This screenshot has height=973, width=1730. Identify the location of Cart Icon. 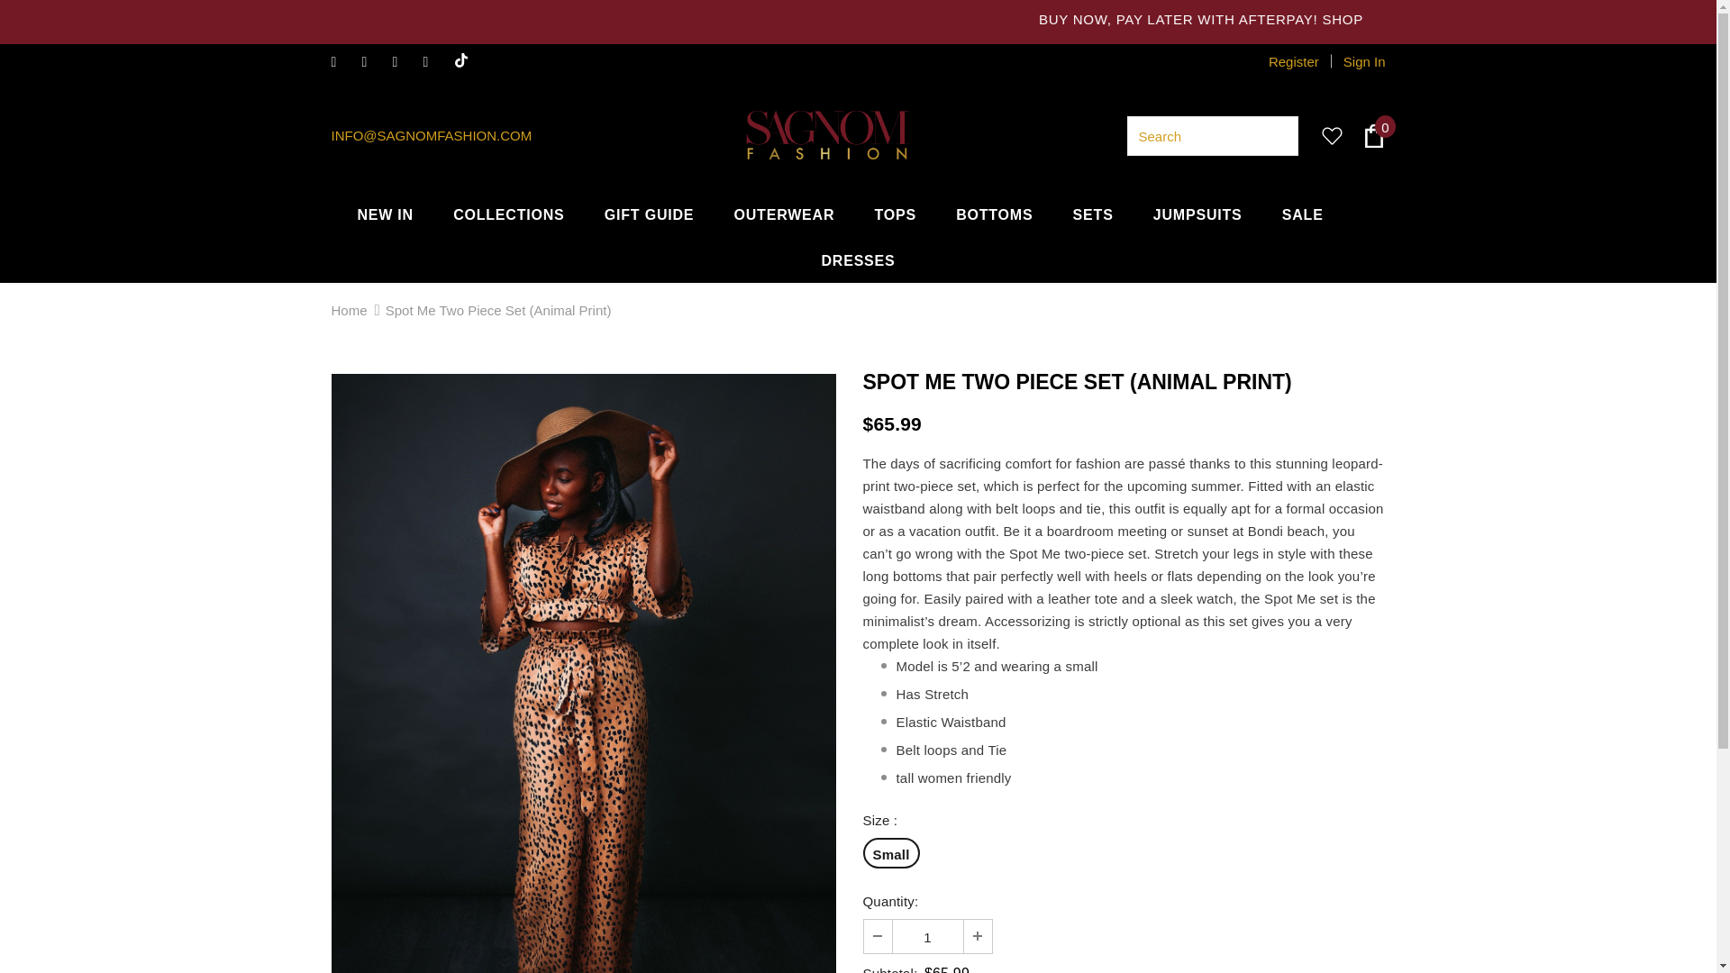
(1373, 136).